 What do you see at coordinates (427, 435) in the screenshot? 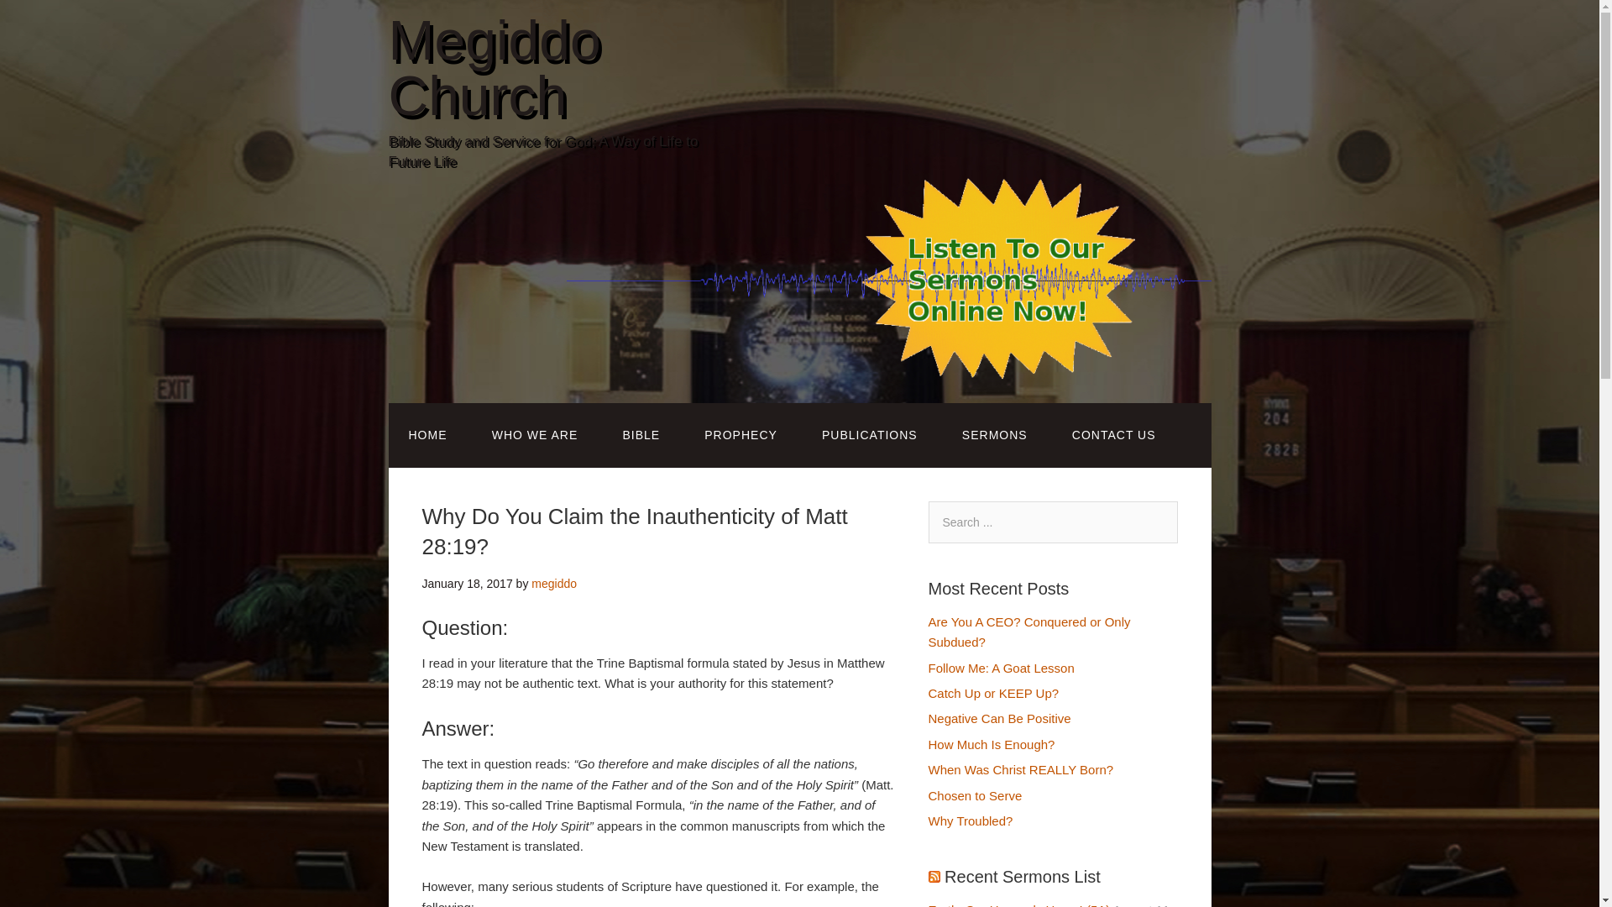
I see `HOME` at bounding box center [427, 435].